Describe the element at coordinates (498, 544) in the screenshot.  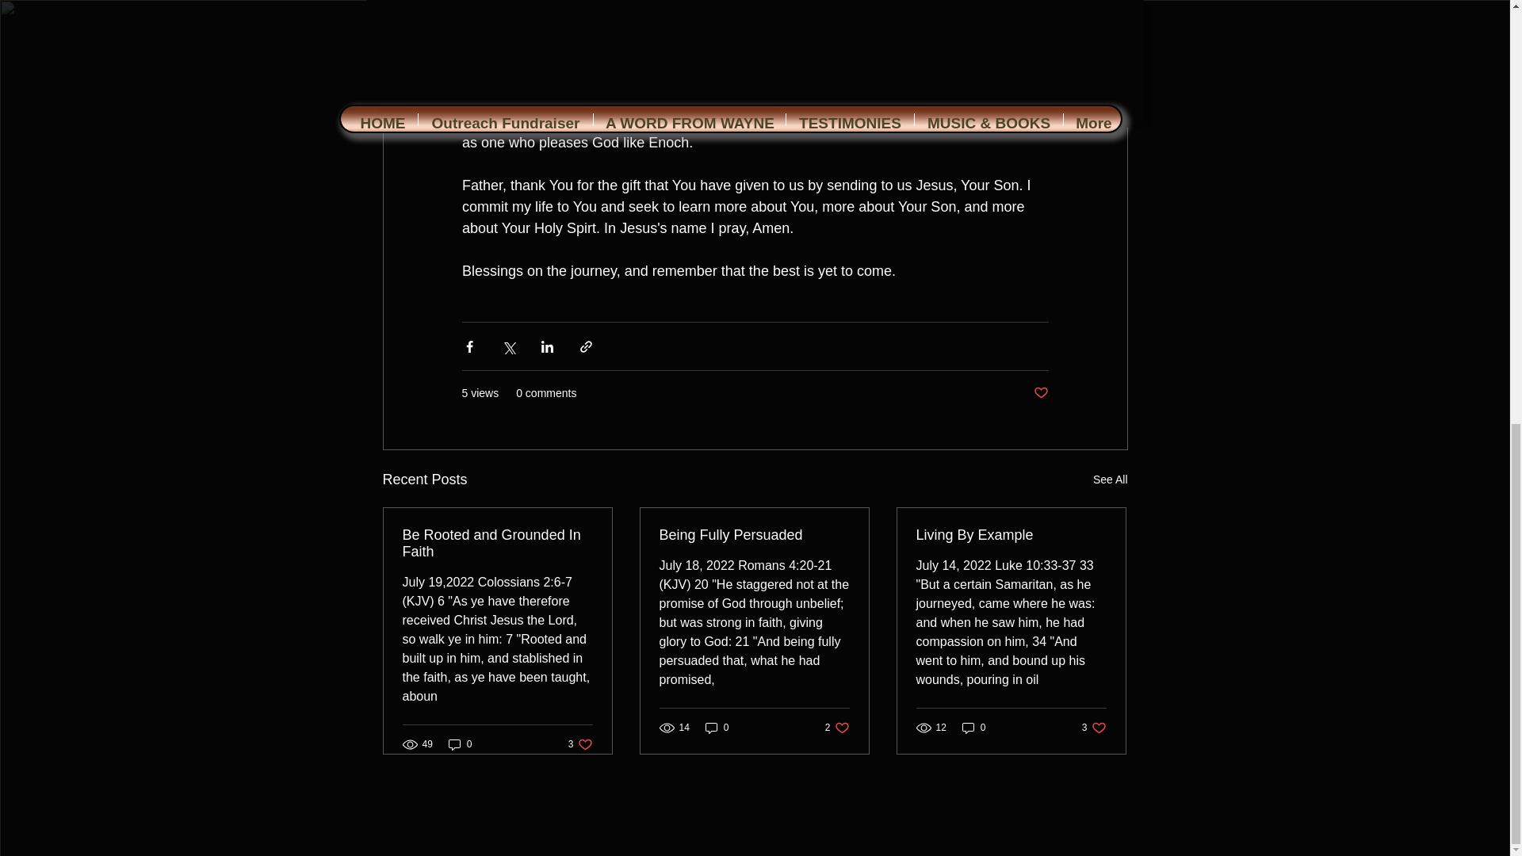
I see `See All` at that location.